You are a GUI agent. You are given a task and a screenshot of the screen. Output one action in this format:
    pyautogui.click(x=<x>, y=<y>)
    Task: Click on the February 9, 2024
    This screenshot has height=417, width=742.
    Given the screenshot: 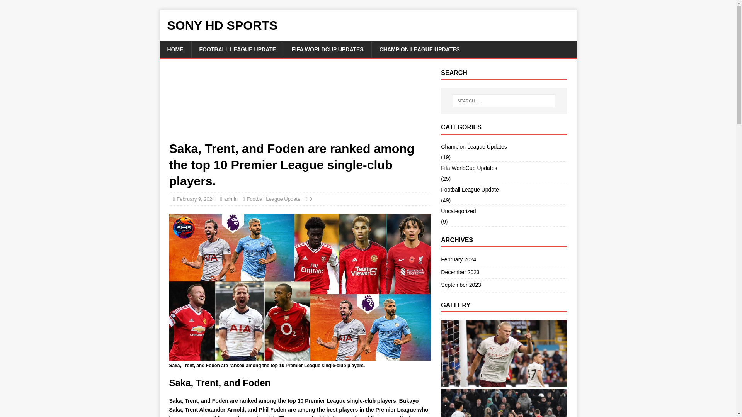 What is the action you would take?
    pyautogui.click(x=196, y=198)
    